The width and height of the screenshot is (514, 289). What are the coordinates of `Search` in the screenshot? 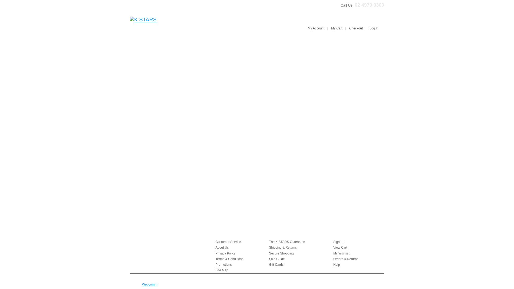 It's located at (241, 29).